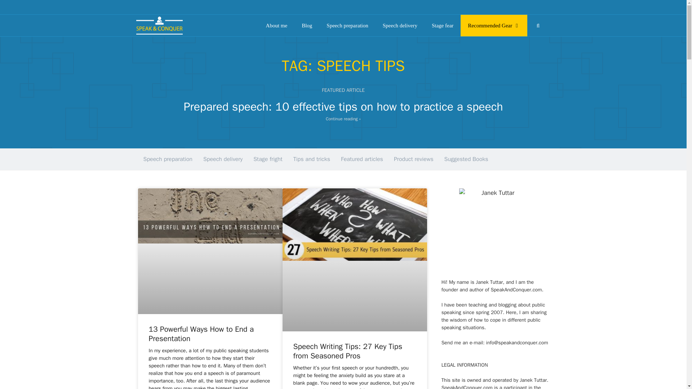 The height and width of the screenshot is (389, 692). What do you see at coordinates (494, 26) in the screenshot?
I see `Recommended Gear` at bounding box center [494, 26].